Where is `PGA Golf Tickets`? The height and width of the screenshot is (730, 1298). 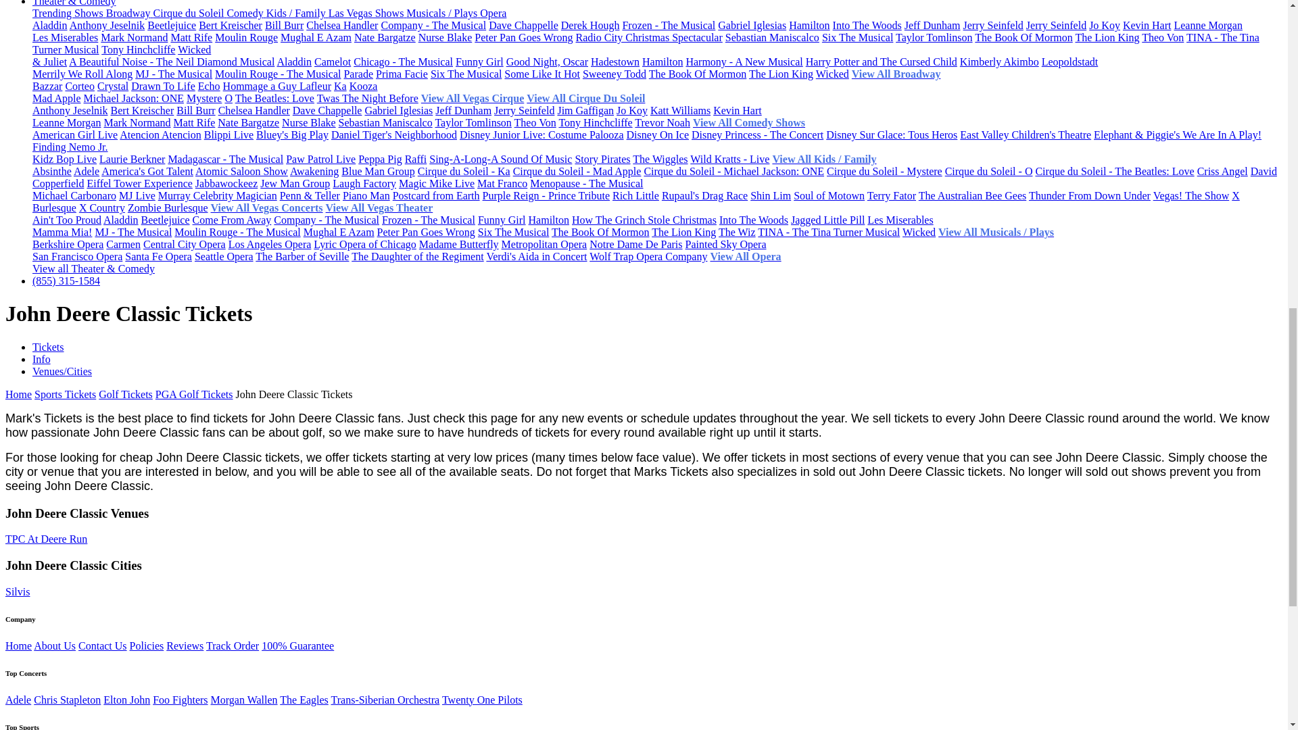 PGA Golf Tickets is located at coordinates (195, 393).